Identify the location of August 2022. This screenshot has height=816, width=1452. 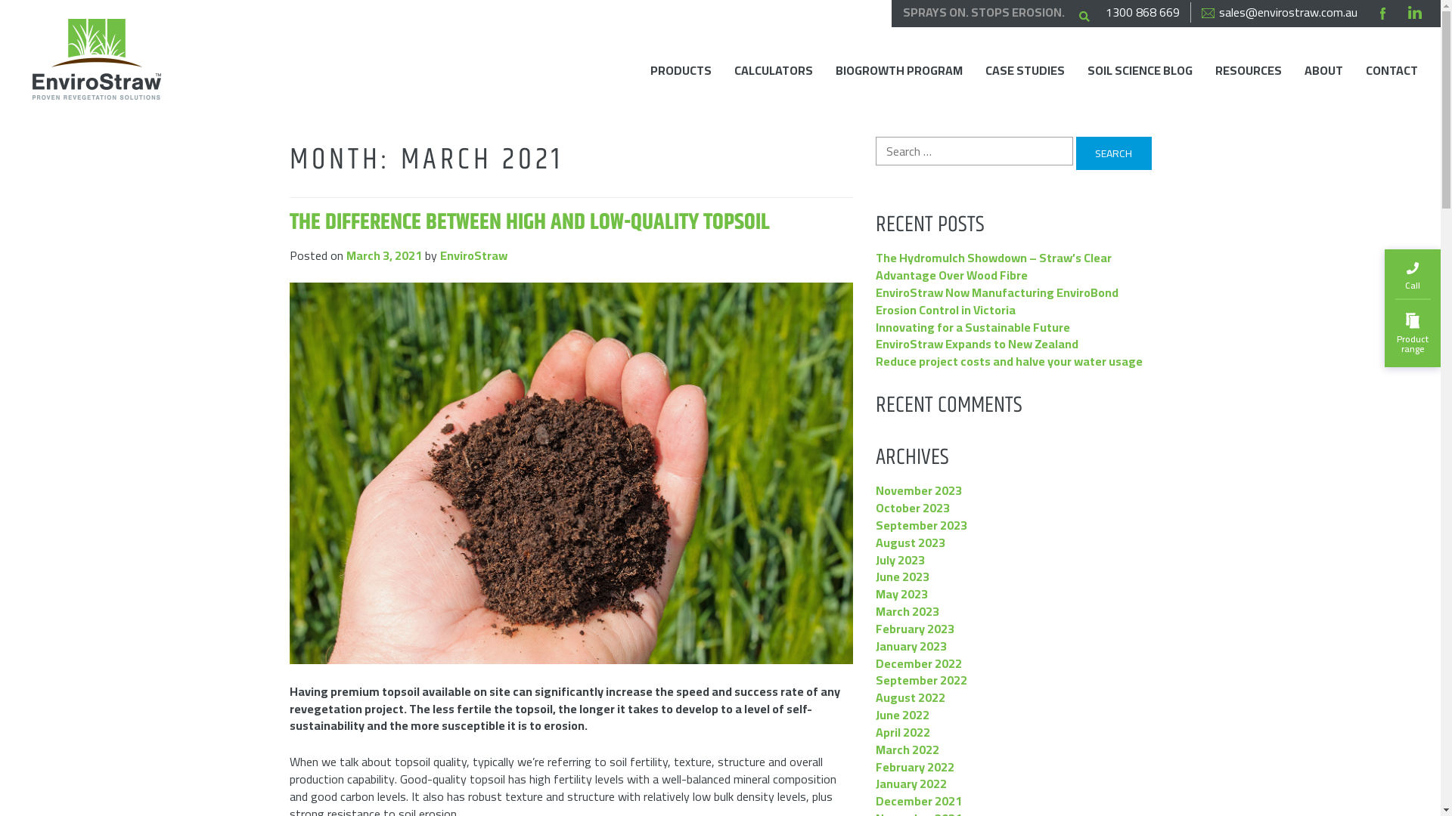
(911, 698).